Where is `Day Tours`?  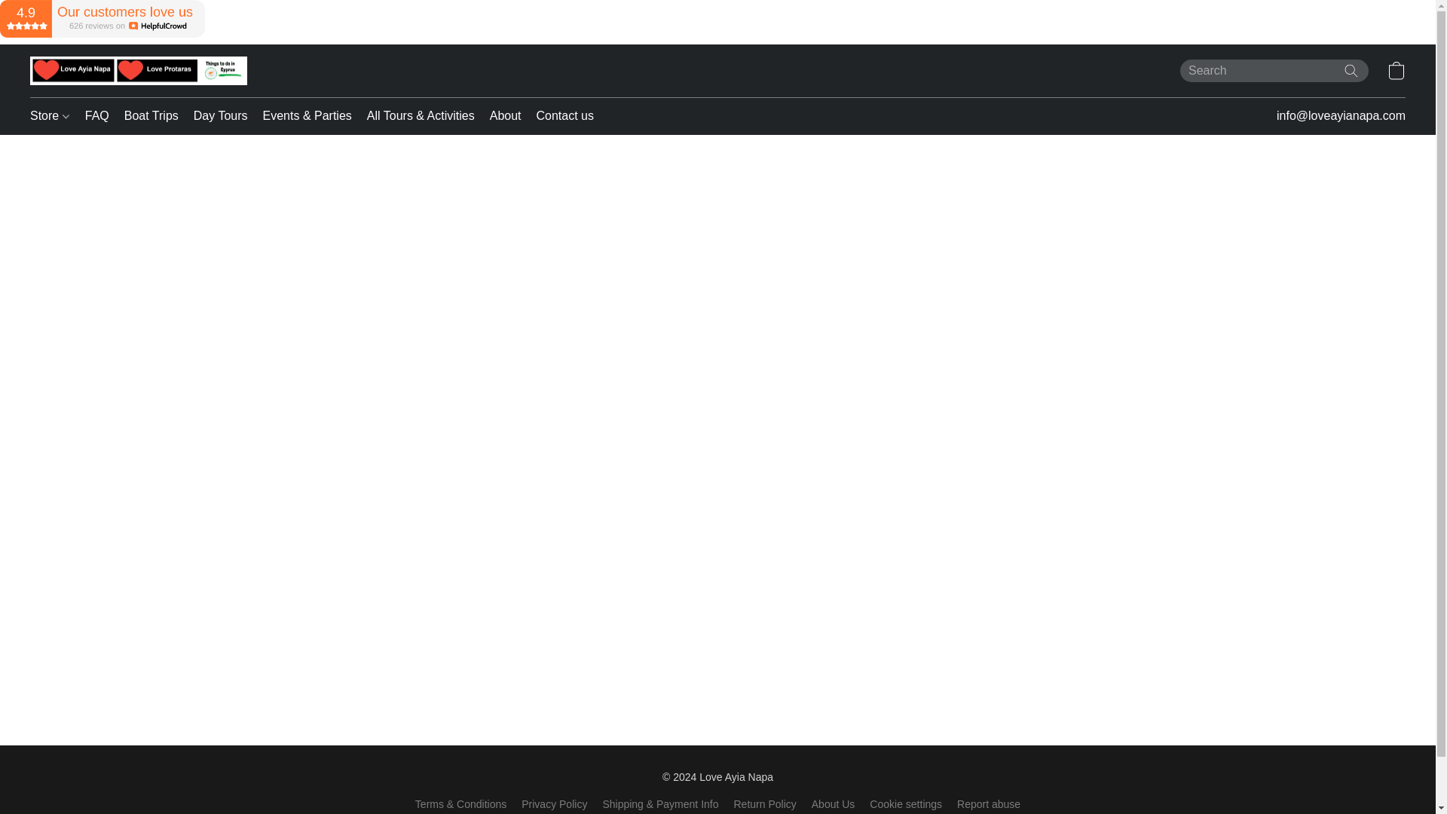
Day Tours is located at coordinates (221, 116).